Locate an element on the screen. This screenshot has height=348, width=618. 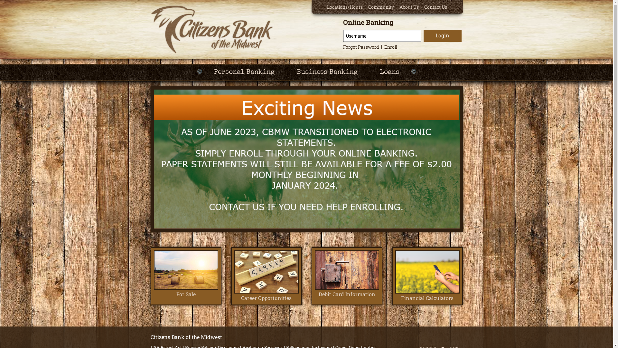
Enroll is located at coordinates (391, 47).